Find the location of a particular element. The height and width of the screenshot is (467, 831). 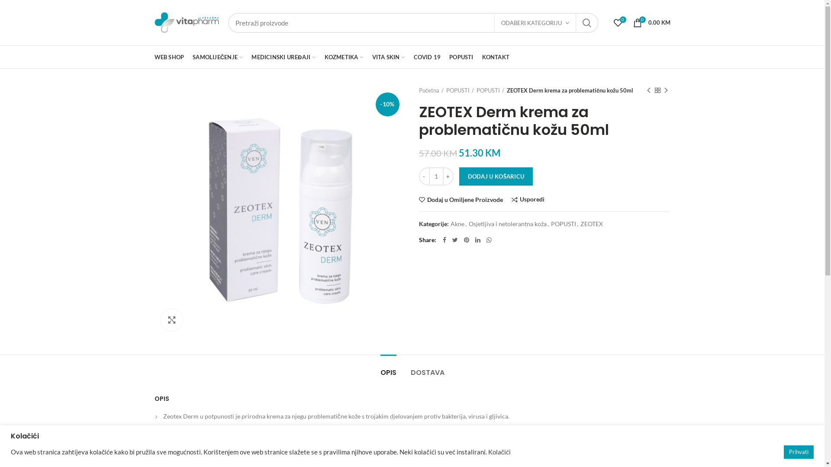

KOZMETIKA is located at coordinates (344, 57).